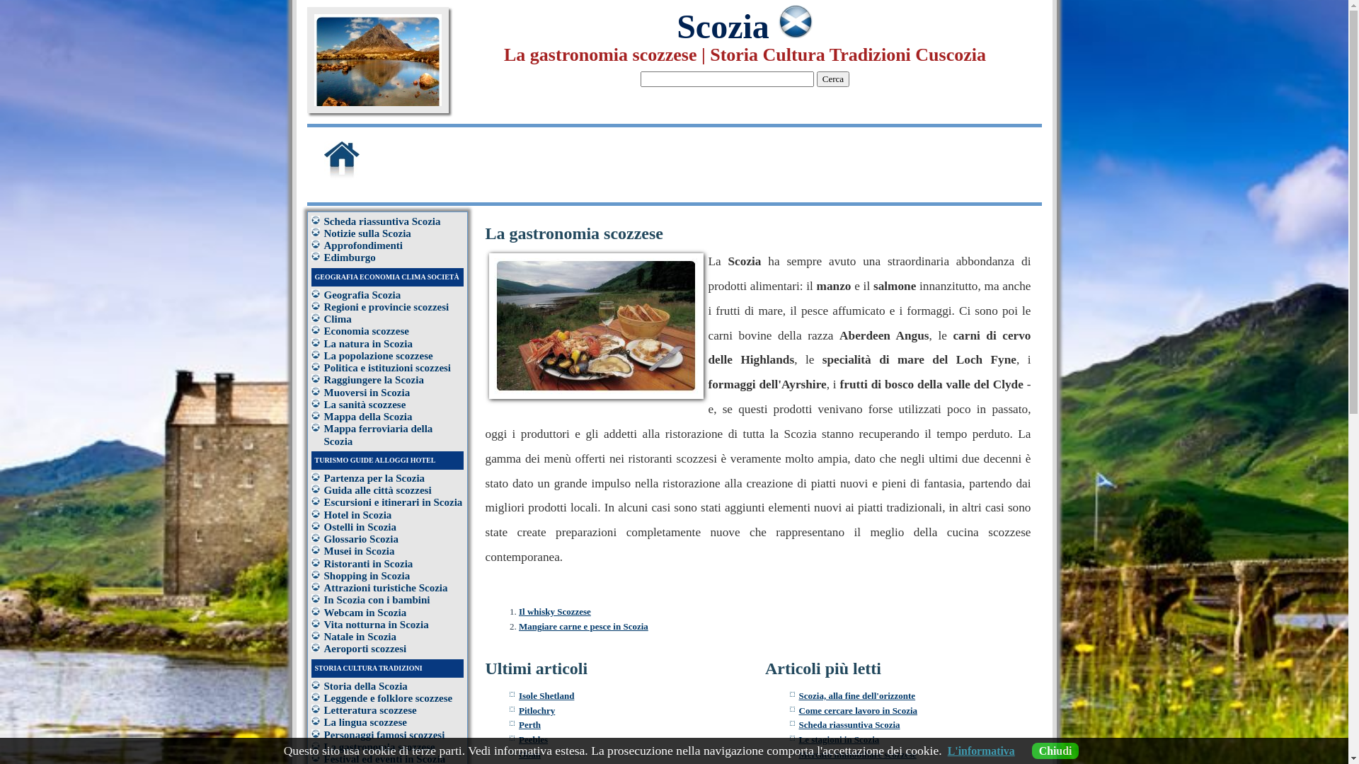  I want to click on Cerca, so click(833, 79).